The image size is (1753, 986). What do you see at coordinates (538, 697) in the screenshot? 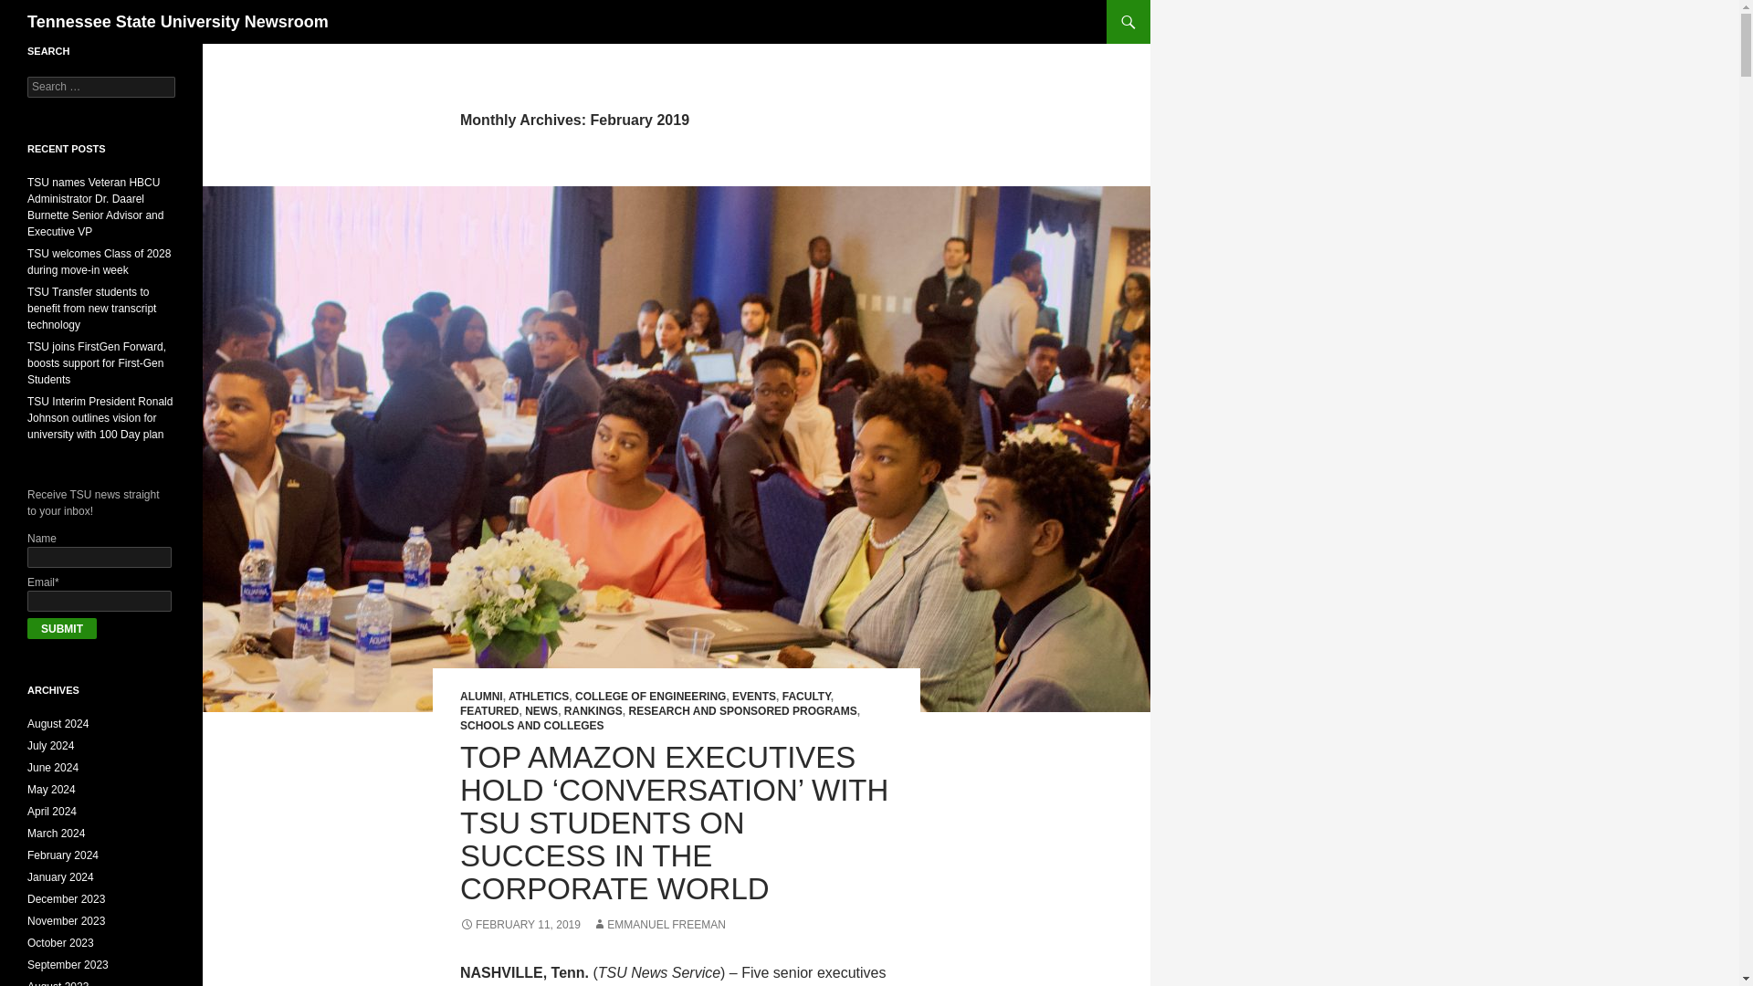
I see `ATHLETICS` at bounding box center [538, 697].